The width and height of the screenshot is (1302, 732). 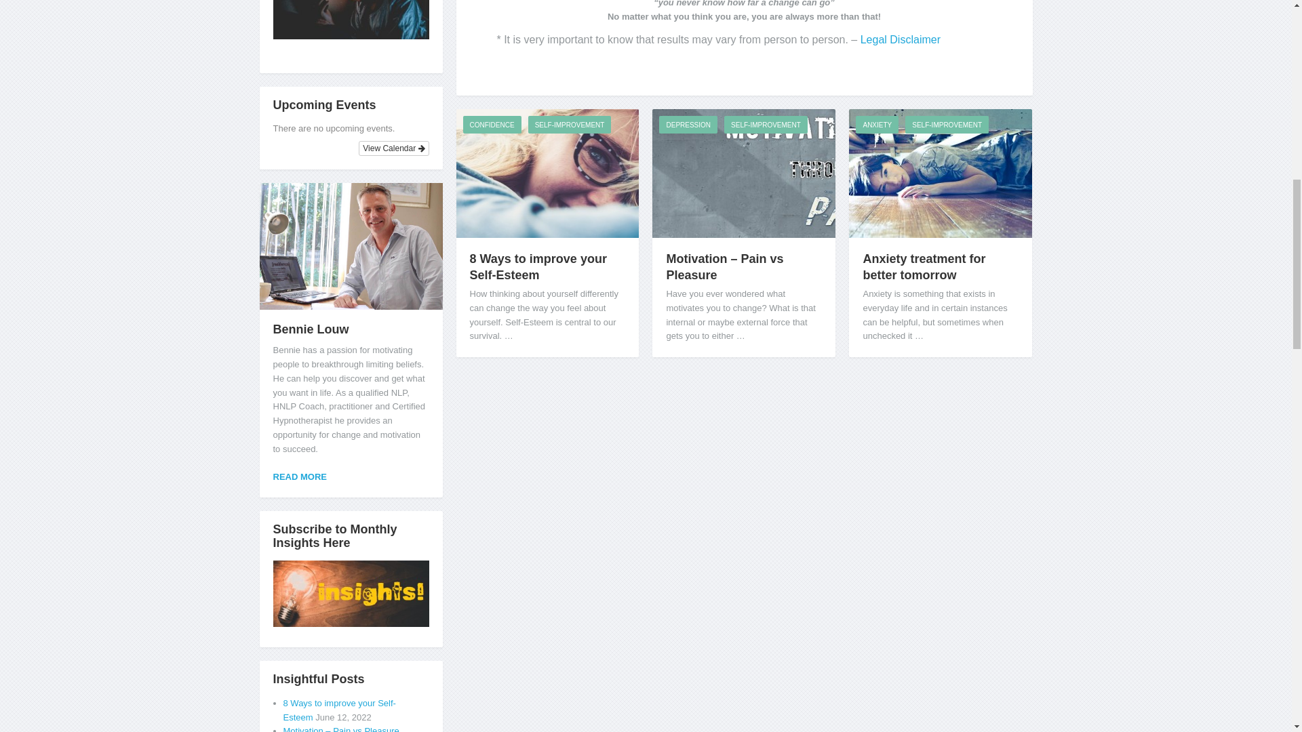 What do you see at coordinates (688, 124) in the screenshot?
I see `DEPRESSION` at bounding box center [688, 124].